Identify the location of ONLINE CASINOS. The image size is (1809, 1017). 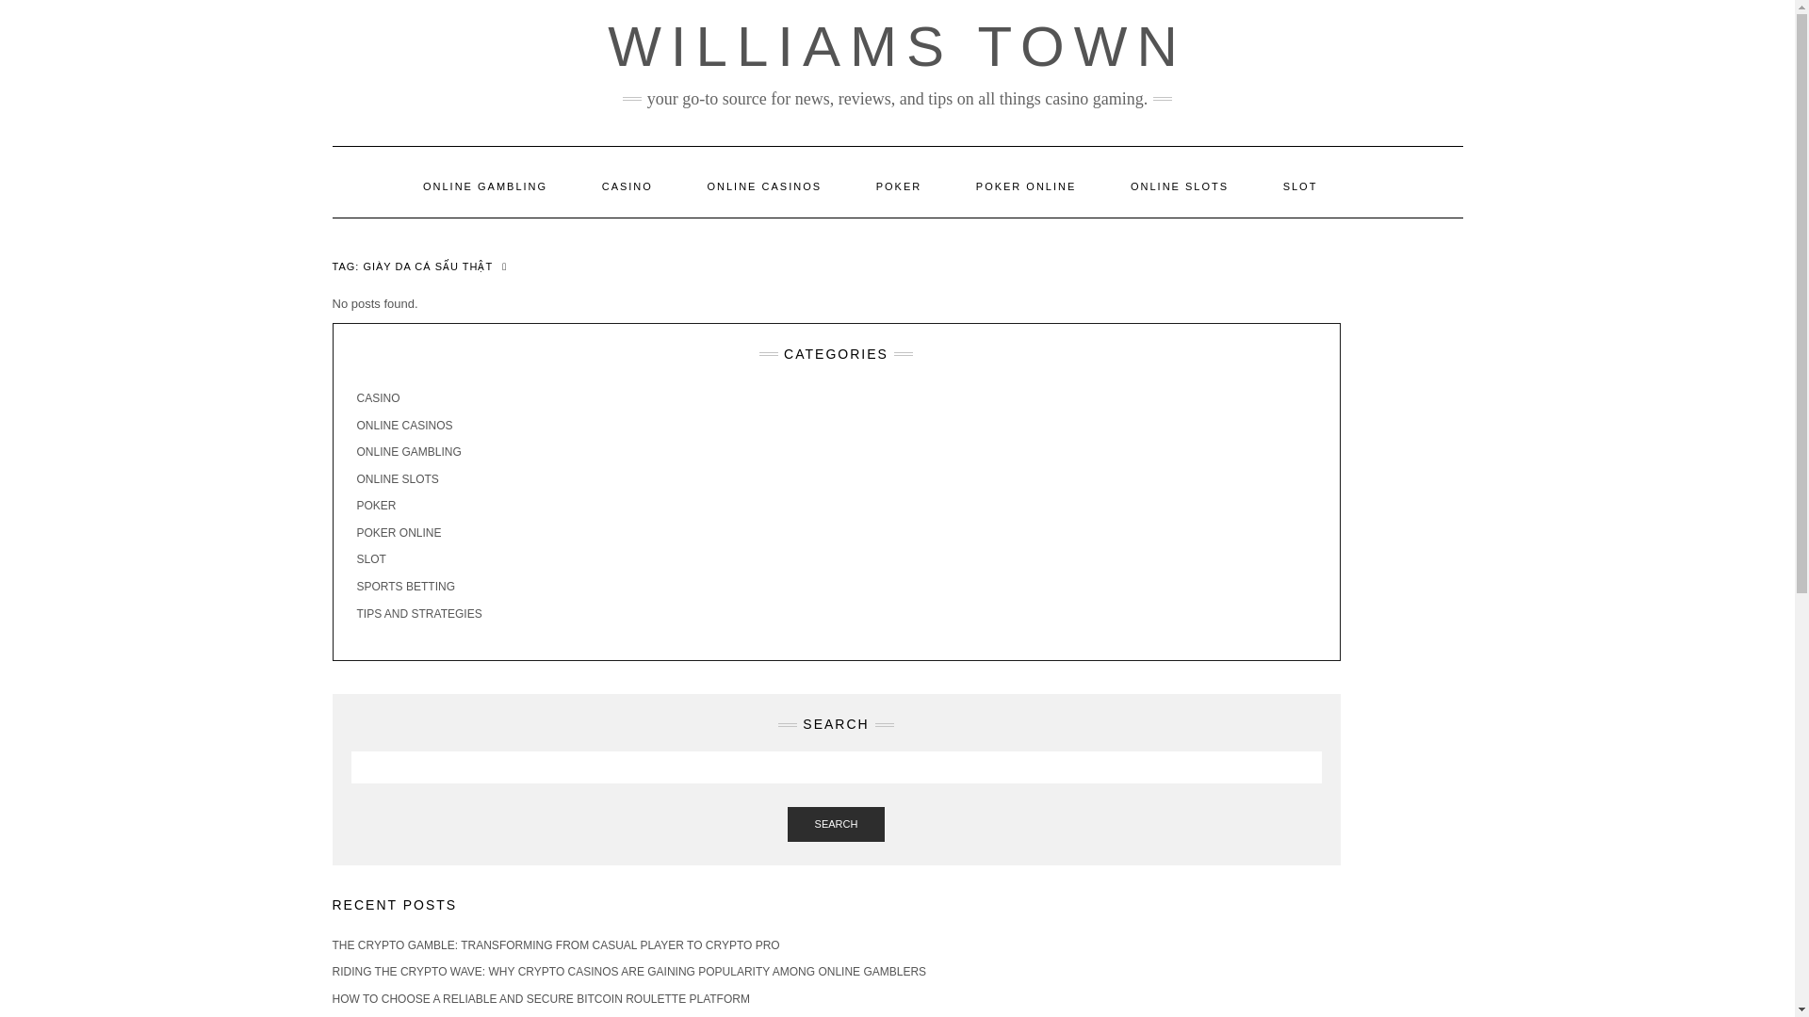
(404, 426).